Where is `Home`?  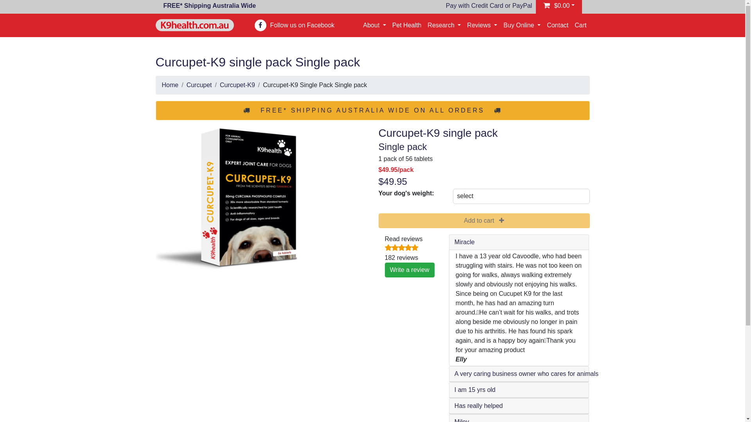 Home is located at coordinates (171, 85).